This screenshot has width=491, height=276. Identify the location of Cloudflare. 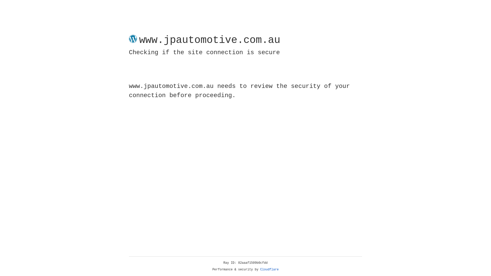
(270, 270).